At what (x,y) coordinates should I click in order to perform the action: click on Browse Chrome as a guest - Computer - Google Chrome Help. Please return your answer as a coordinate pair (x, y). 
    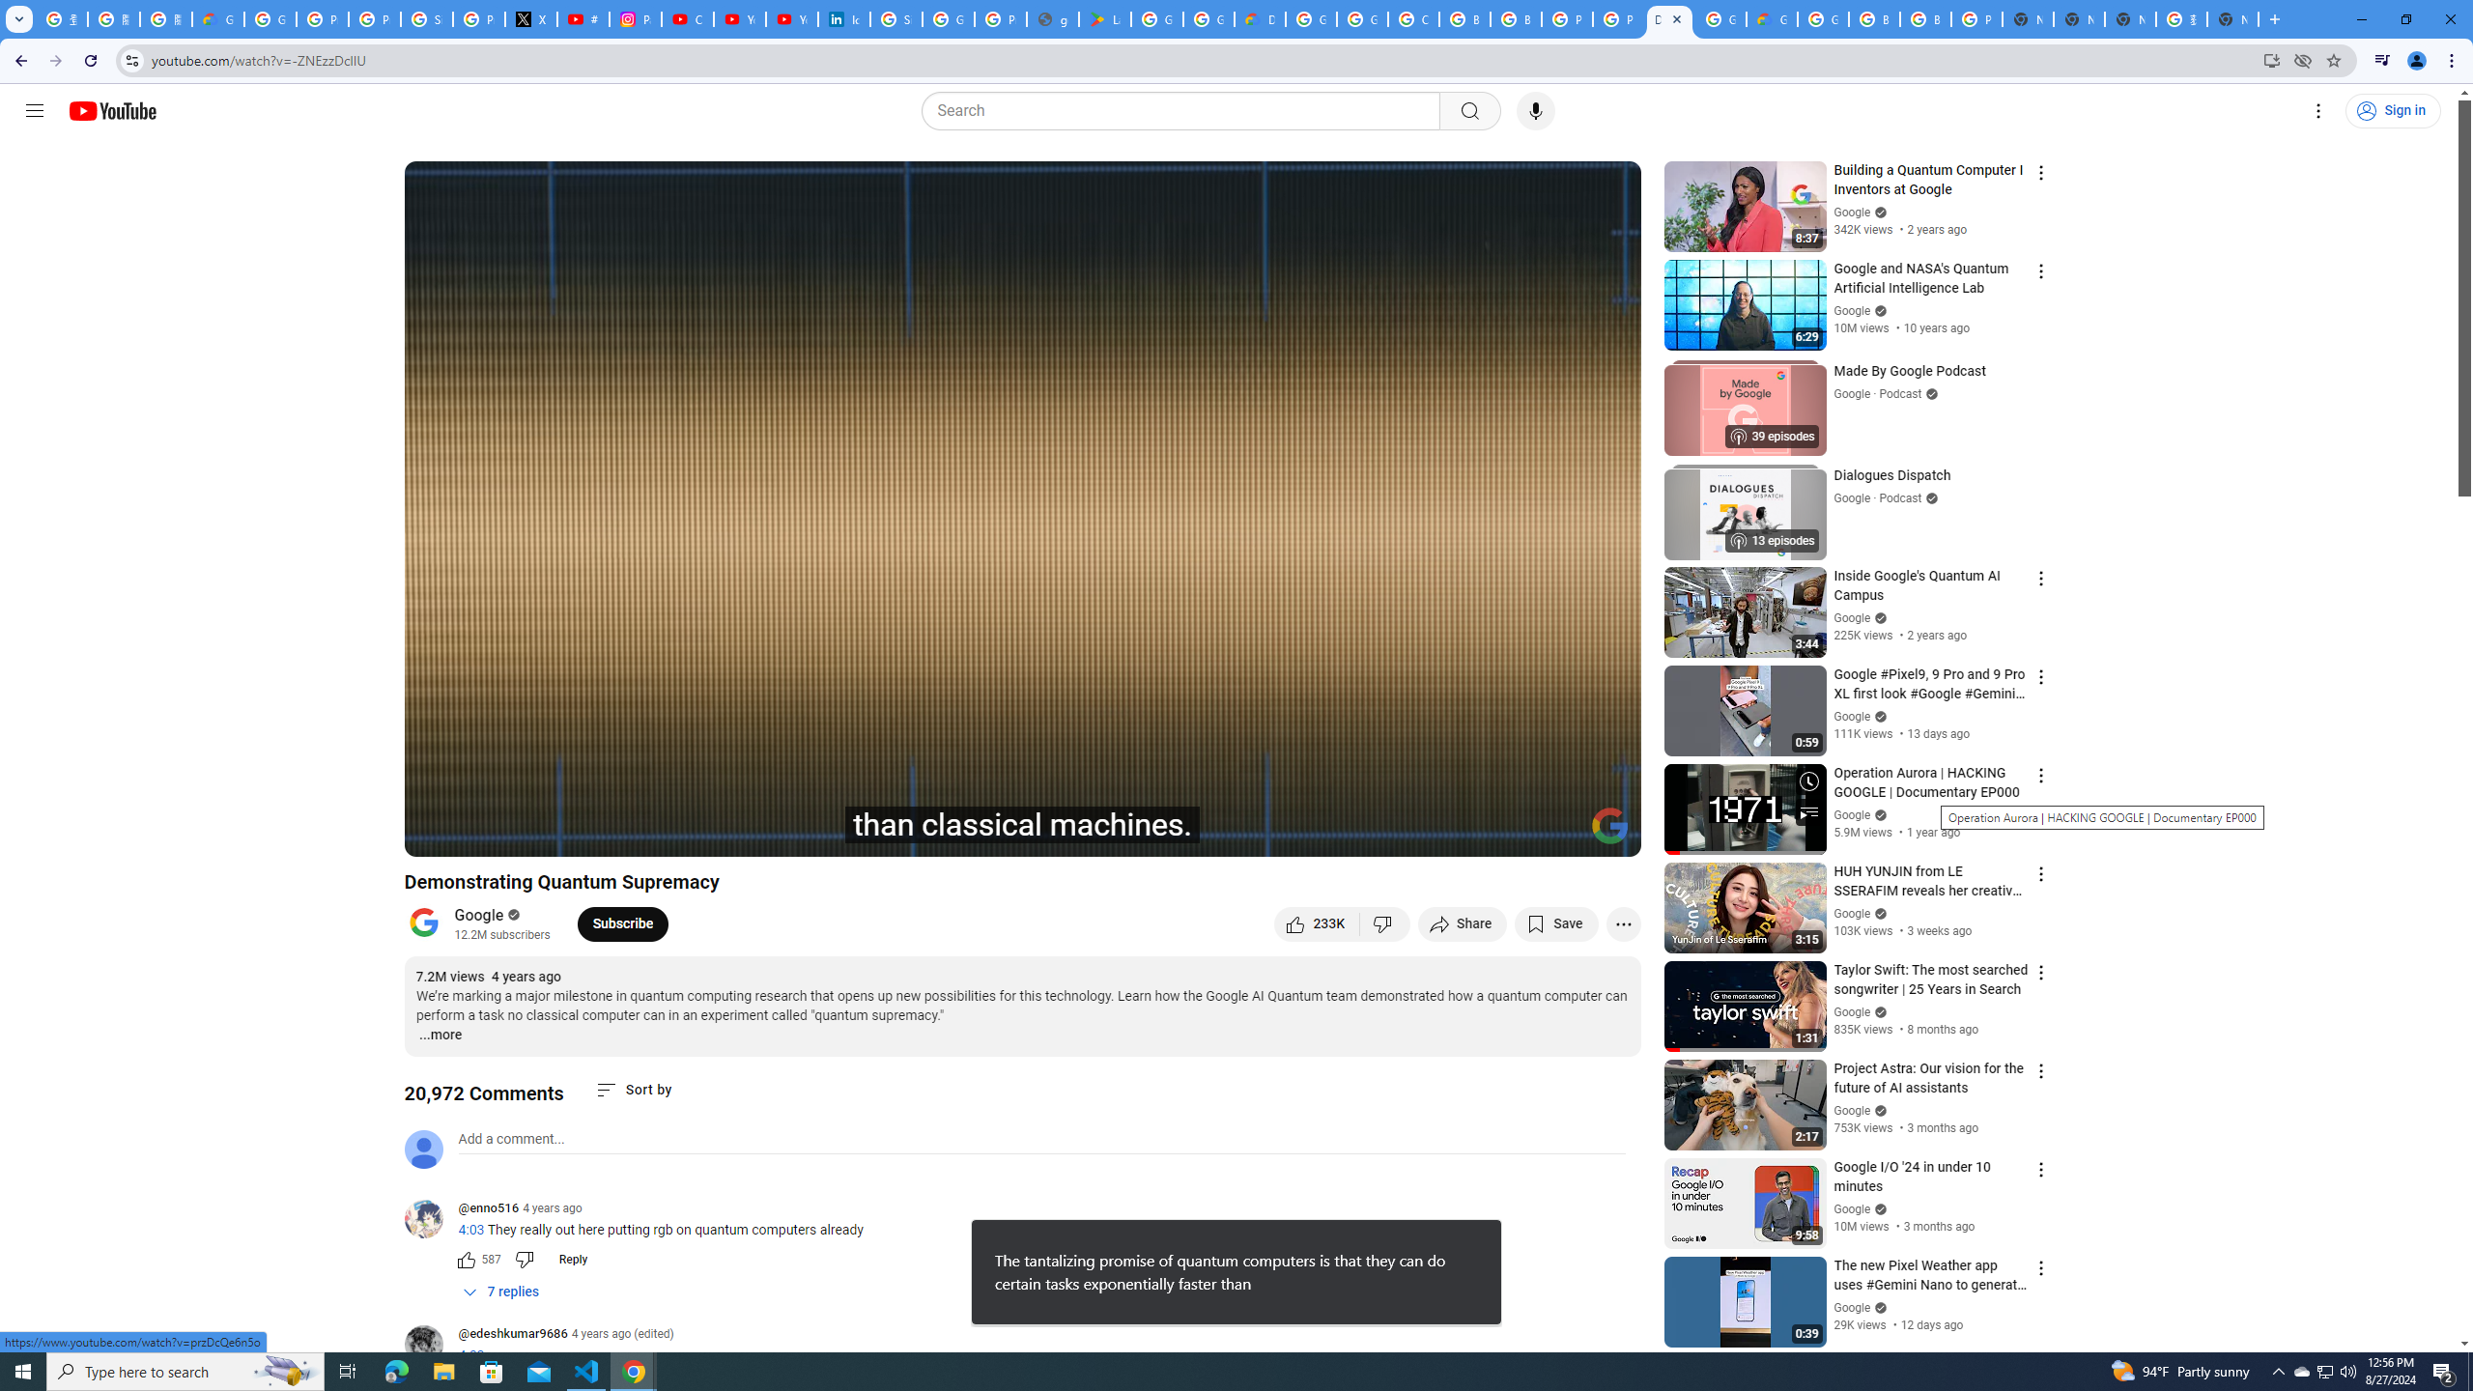
    Looking at the image, I should click on (1874, 19).